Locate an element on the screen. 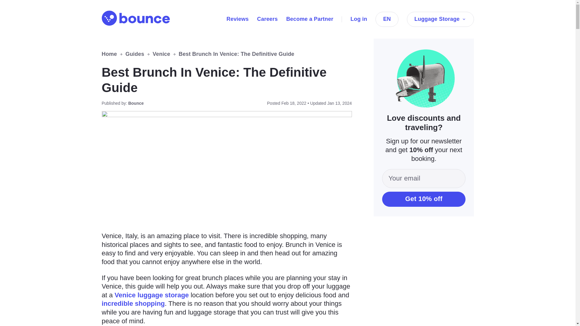  Reviews is located at coordinates (237, 19).